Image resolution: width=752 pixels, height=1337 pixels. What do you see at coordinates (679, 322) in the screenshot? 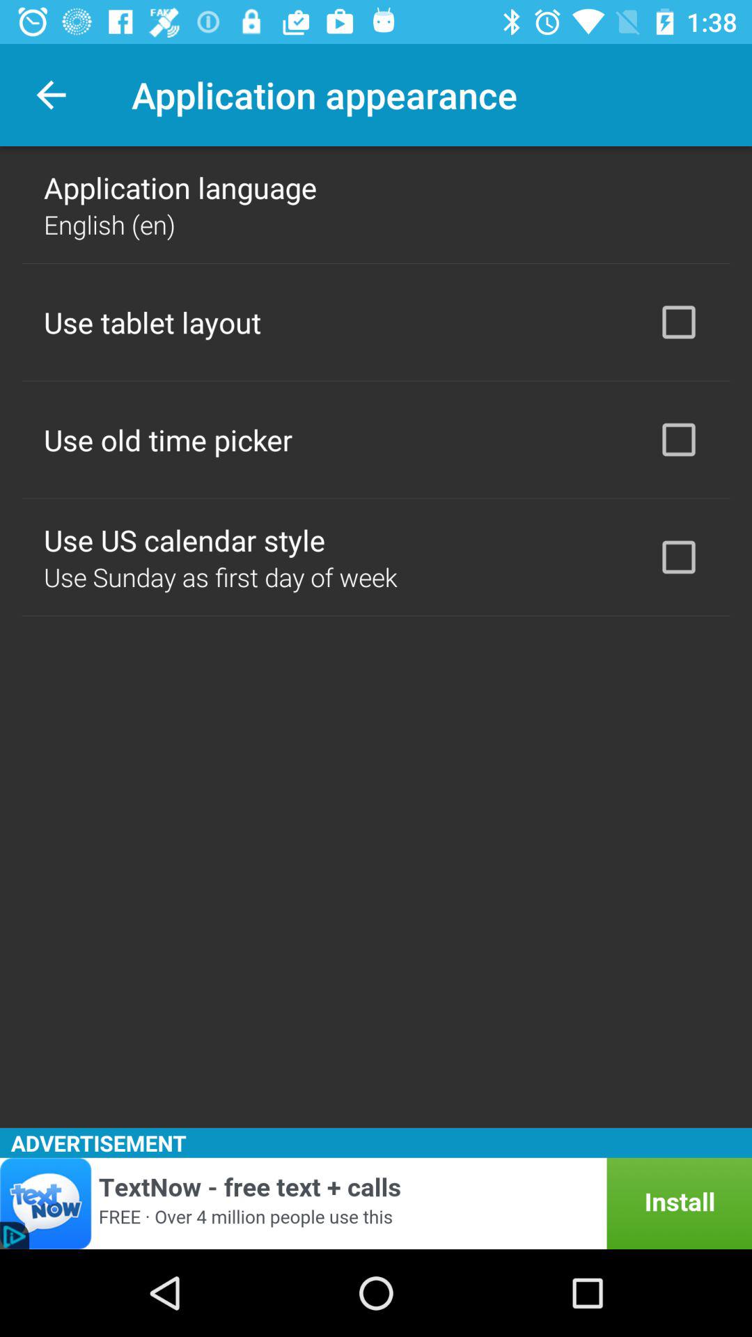
I see `check option` at bounding box center [679, 322].